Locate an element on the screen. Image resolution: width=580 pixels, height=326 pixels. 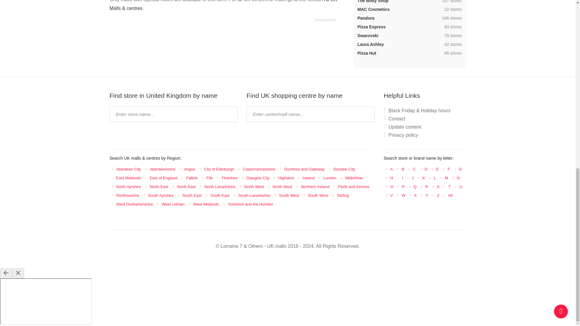
The Body Shop is located at coordinates (373, 1).